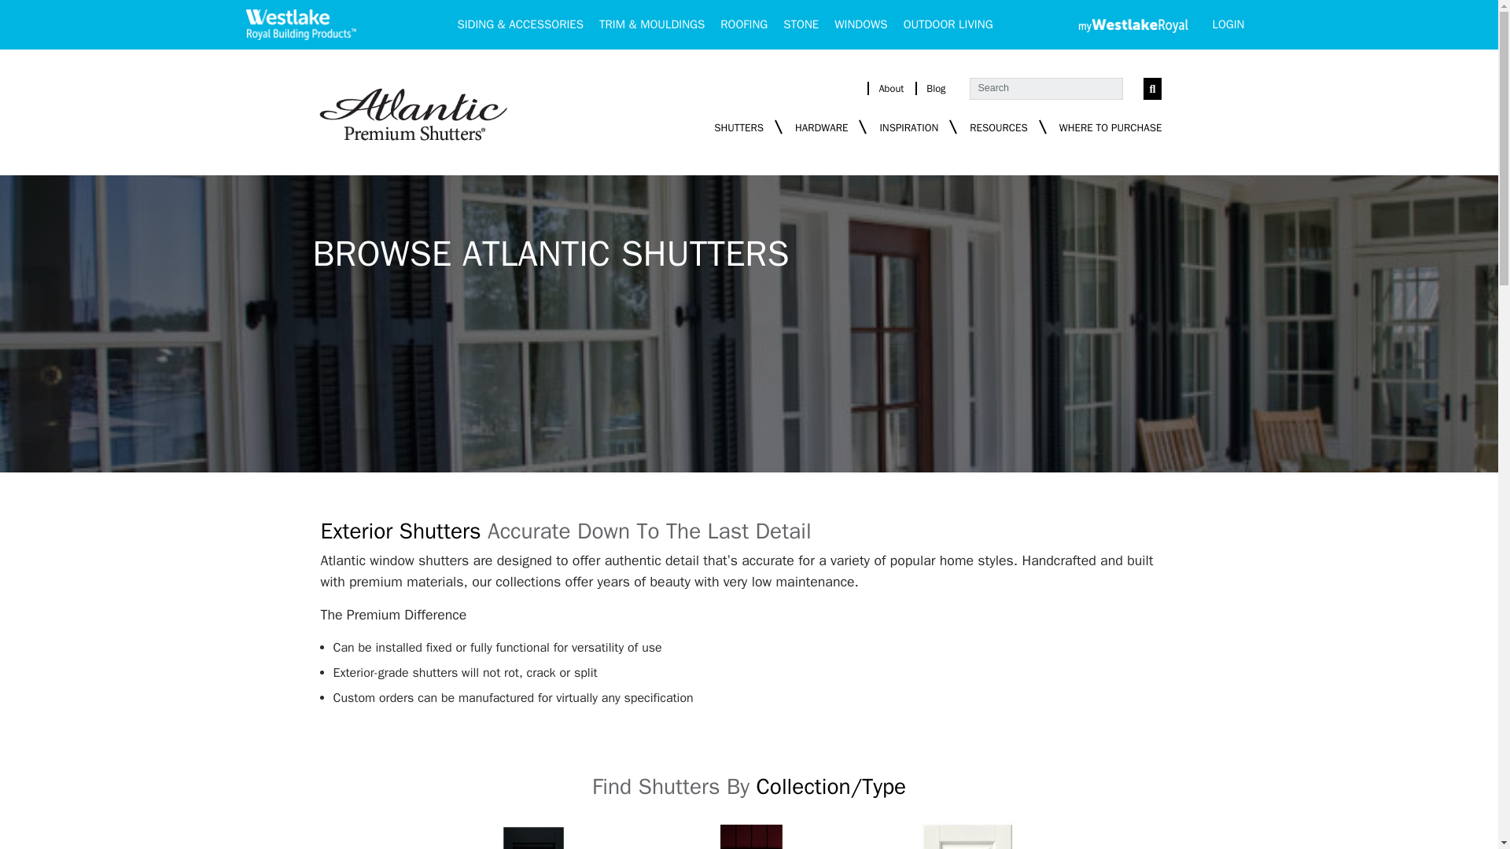  I want to click on About, so click(890, 88).